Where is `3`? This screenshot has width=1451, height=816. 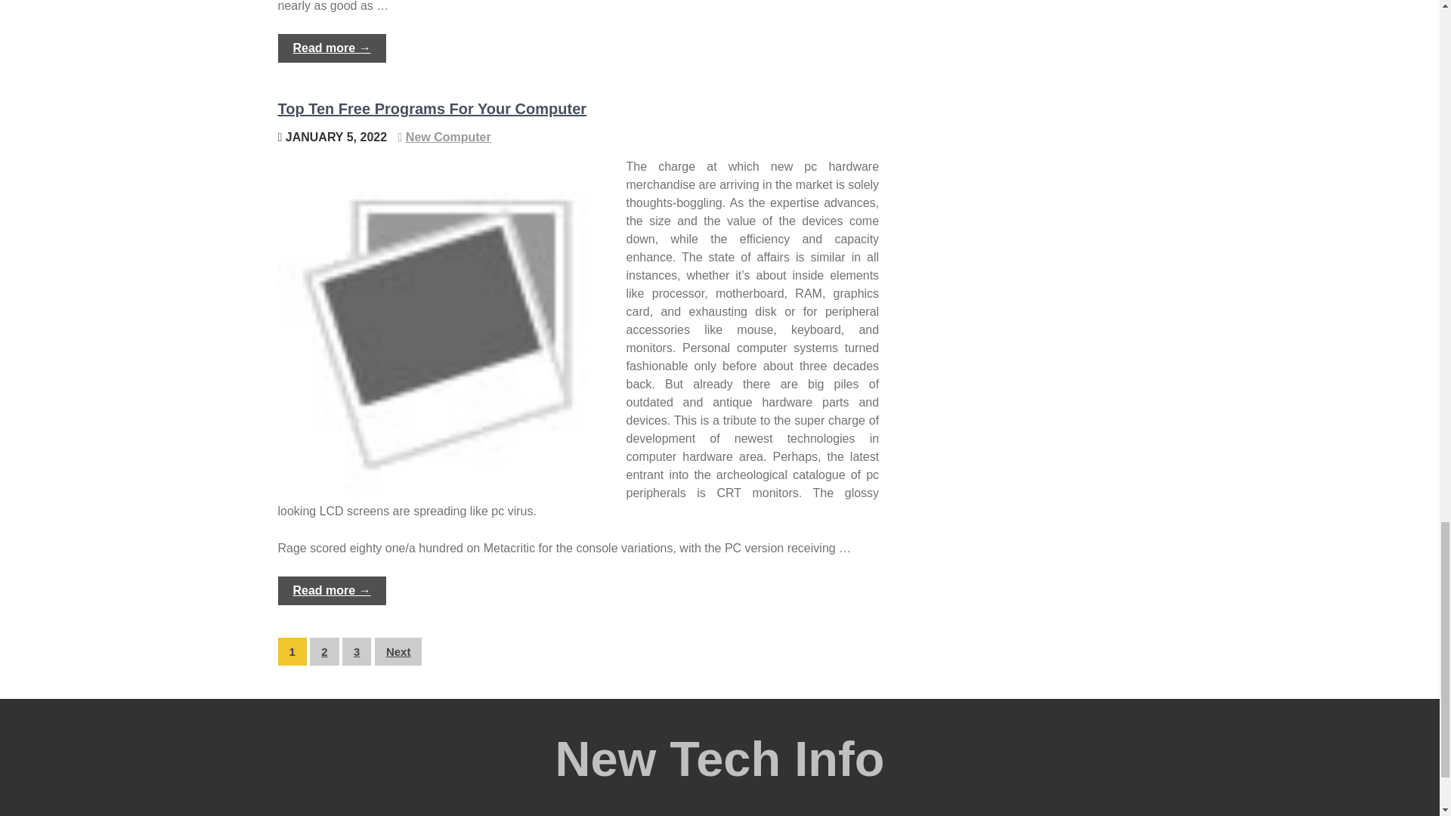
3 is located at coordinates (357, 651).